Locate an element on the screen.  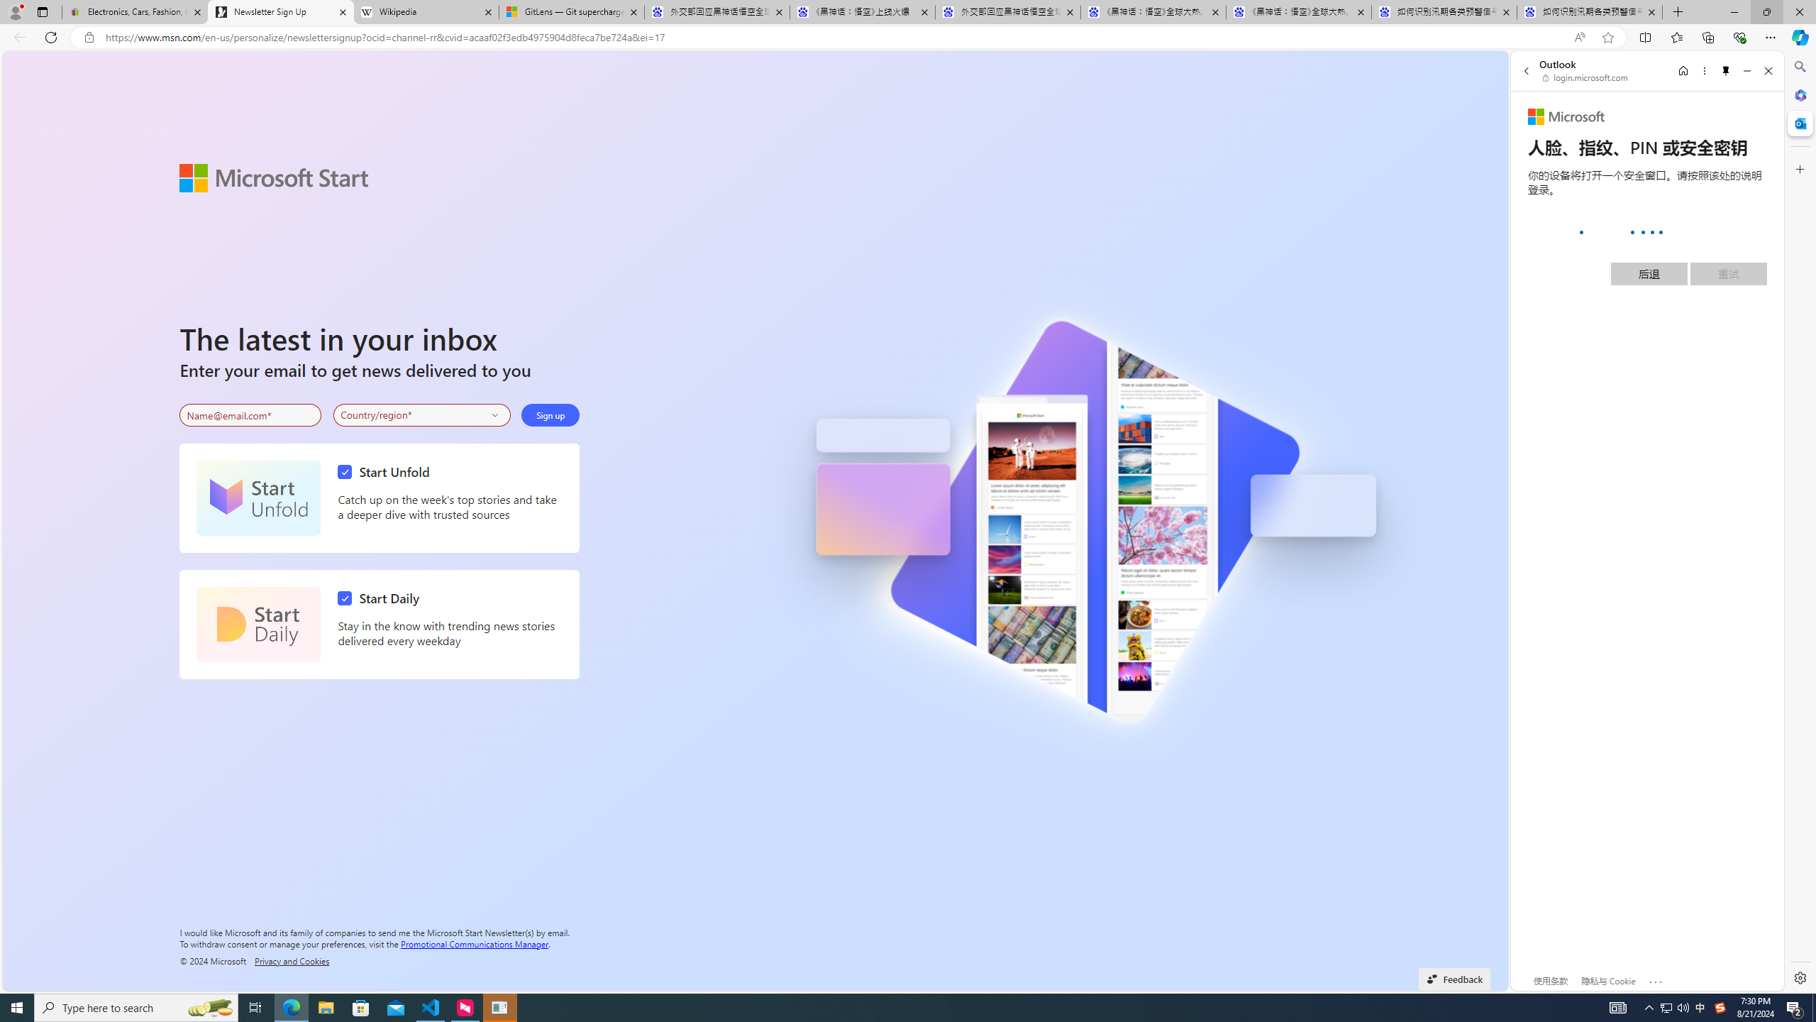
Privacy and Cookies is located at coordinates (292, 960).